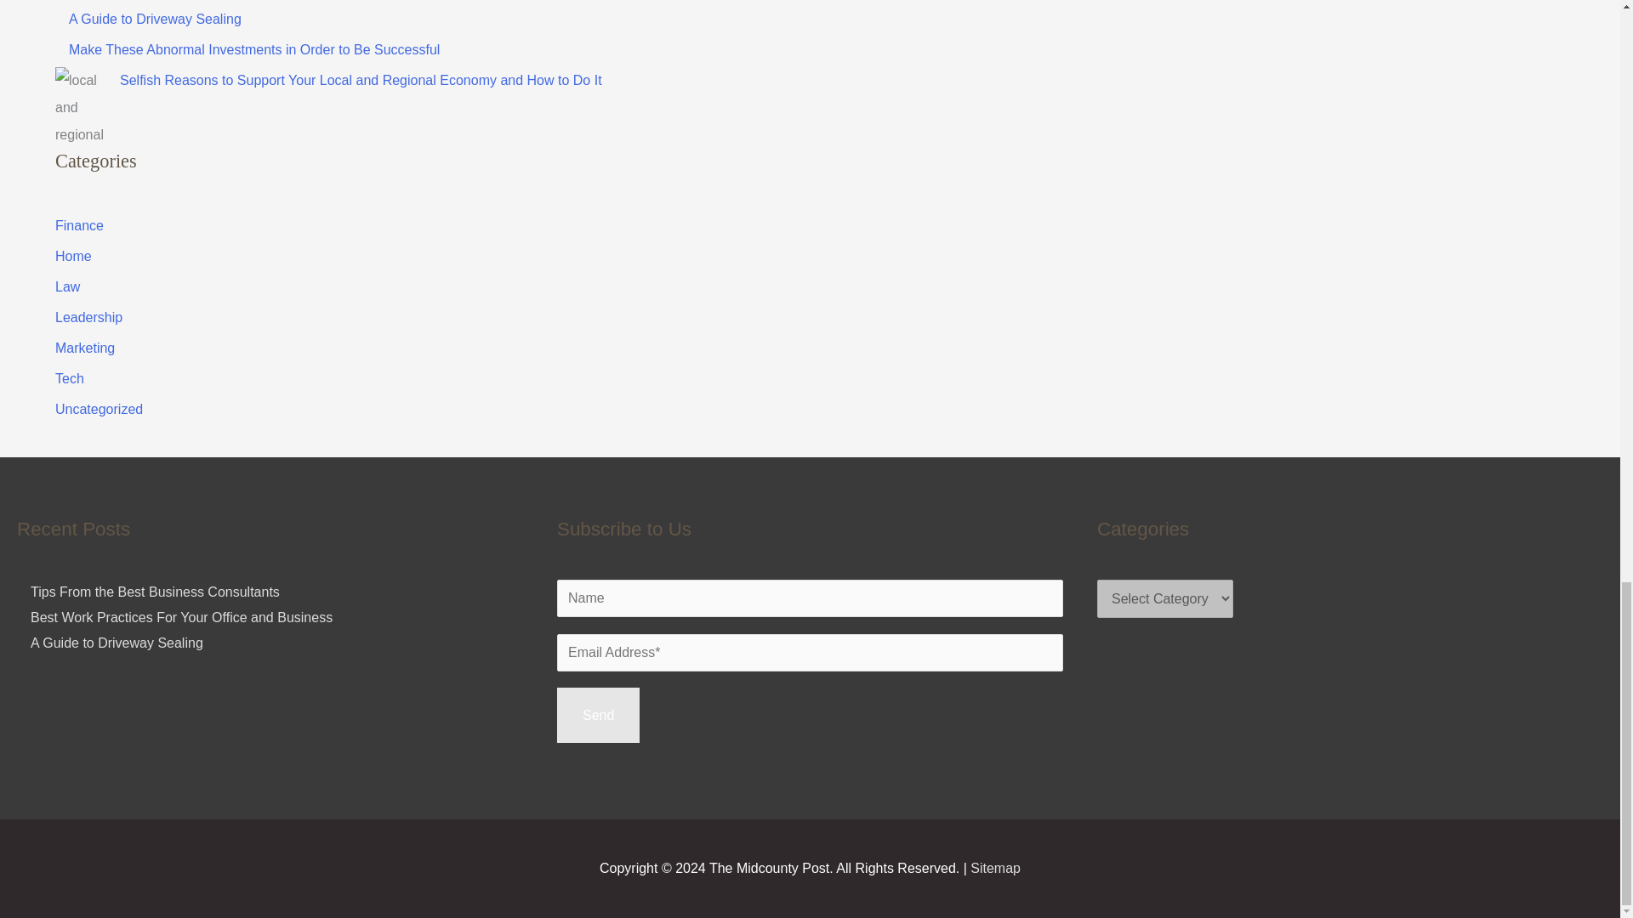  What do you see at coordinates (68, 286) in the screenshot?
I see `Law` at bounding box center [68, 286].